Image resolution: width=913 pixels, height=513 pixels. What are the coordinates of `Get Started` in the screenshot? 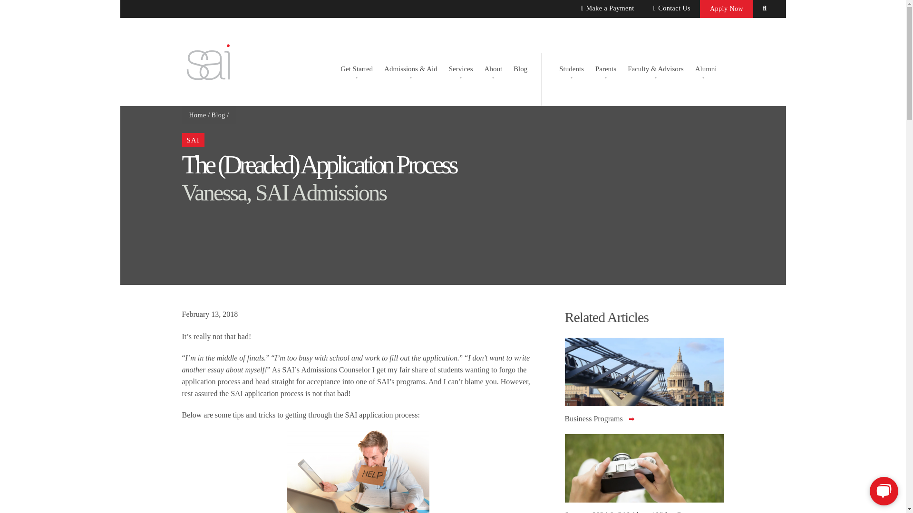 It's located at (357, 67).